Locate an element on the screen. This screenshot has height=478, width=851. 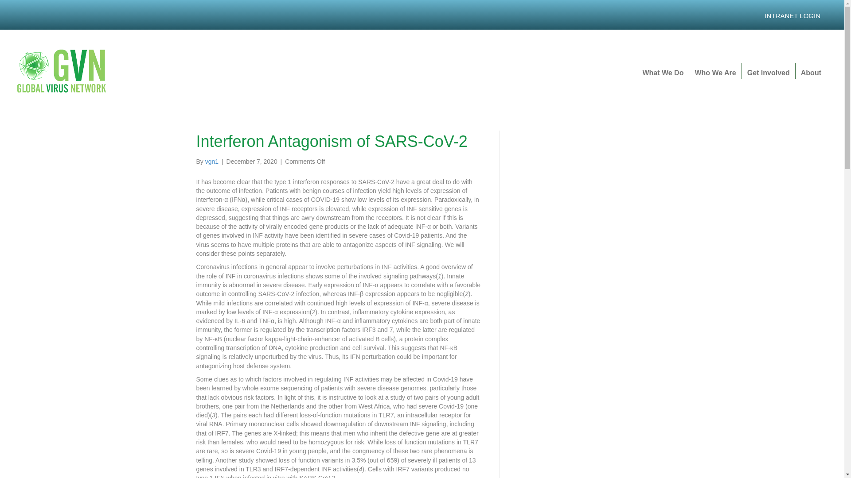
Who We Are is located at coordinates (715, 71).